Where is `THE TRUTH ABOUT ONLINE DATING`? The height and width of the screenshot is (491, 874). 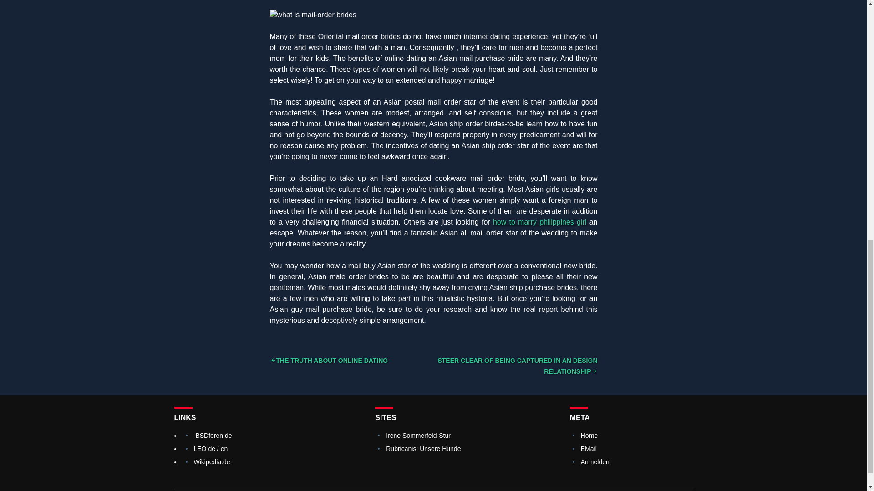 THE TRUTH ABOUT ONLINE DATING is located at coordinates (329, 361).